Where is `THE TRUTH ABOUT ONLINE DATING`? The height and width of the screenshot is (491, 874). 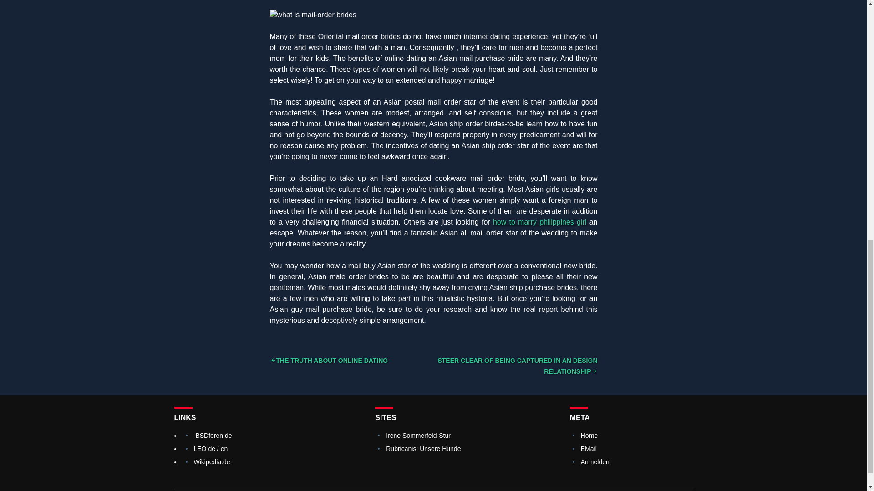 THE TRUTH ABOUT ONLINE DATING is located at coordinates (329, 361).